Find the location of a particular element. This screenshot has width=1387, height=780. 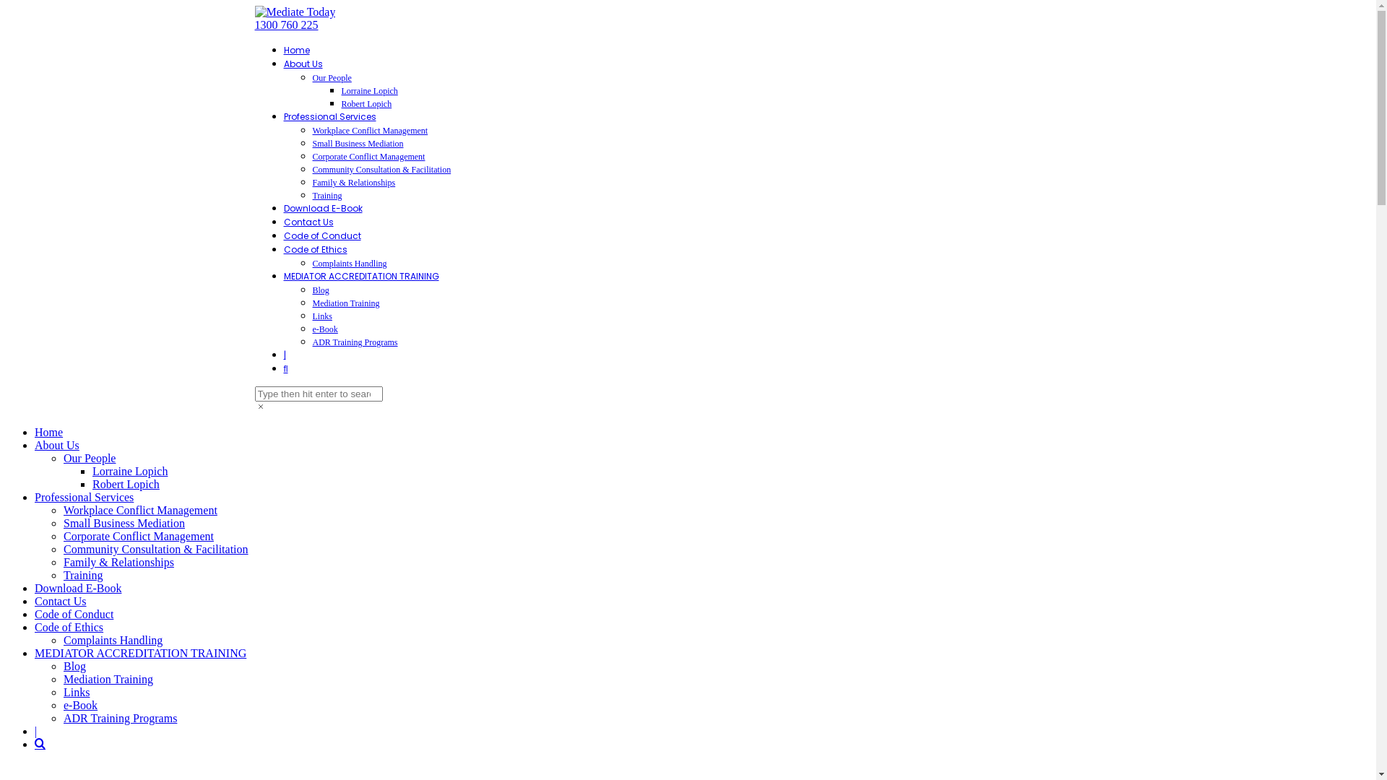

Download E-Book is located at coordinates (322, 208).